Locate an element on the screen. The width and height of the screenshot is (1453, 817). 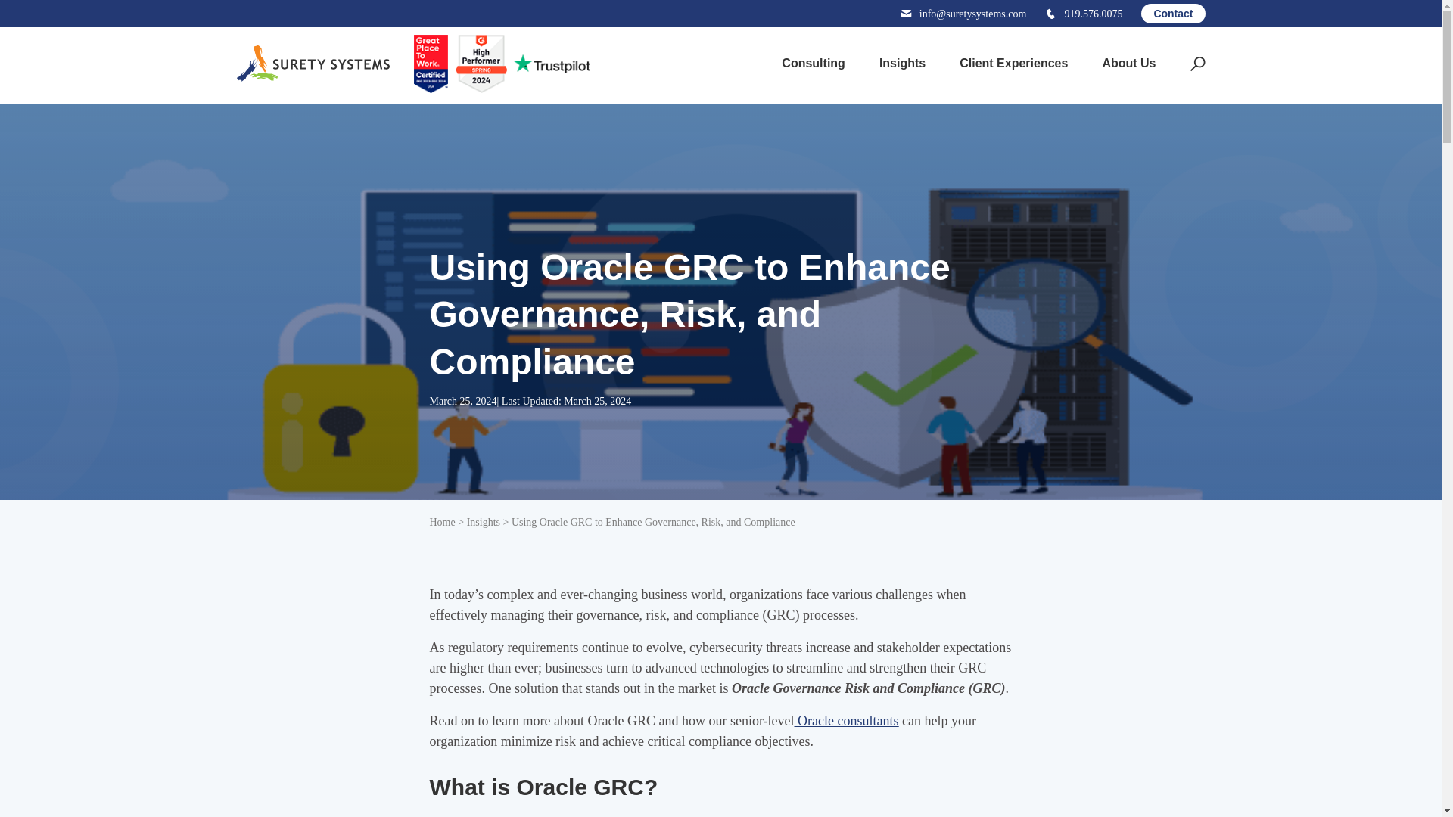
Client Experiences is located at coordinates (1008, 64).